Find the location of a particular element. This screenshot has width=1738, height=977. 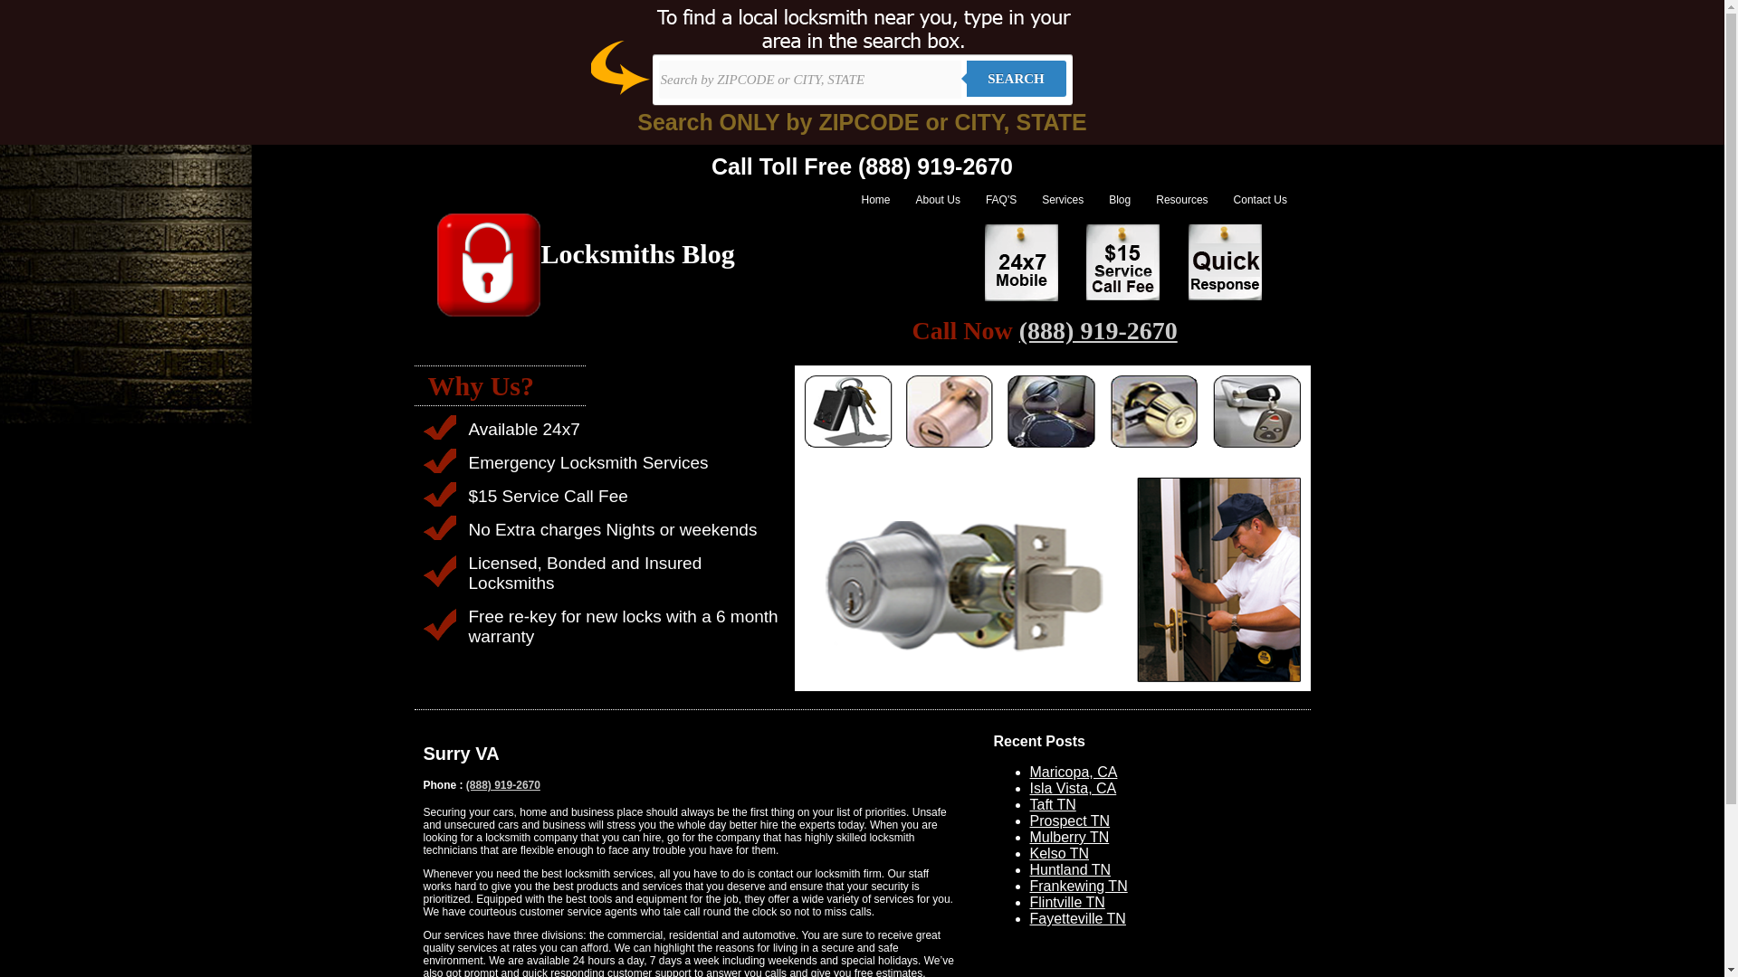

Contact Us is located at coordinates (1260, 199).